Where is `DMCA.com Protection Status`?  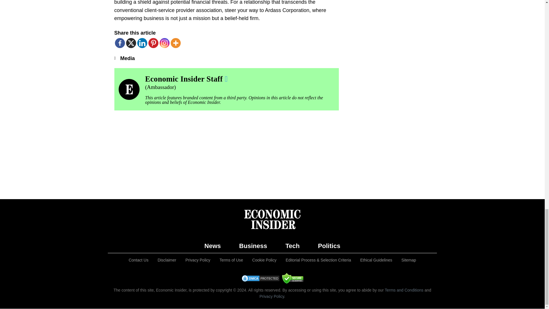
DMCA.com Protection Status is located at coordinates (260, 280).